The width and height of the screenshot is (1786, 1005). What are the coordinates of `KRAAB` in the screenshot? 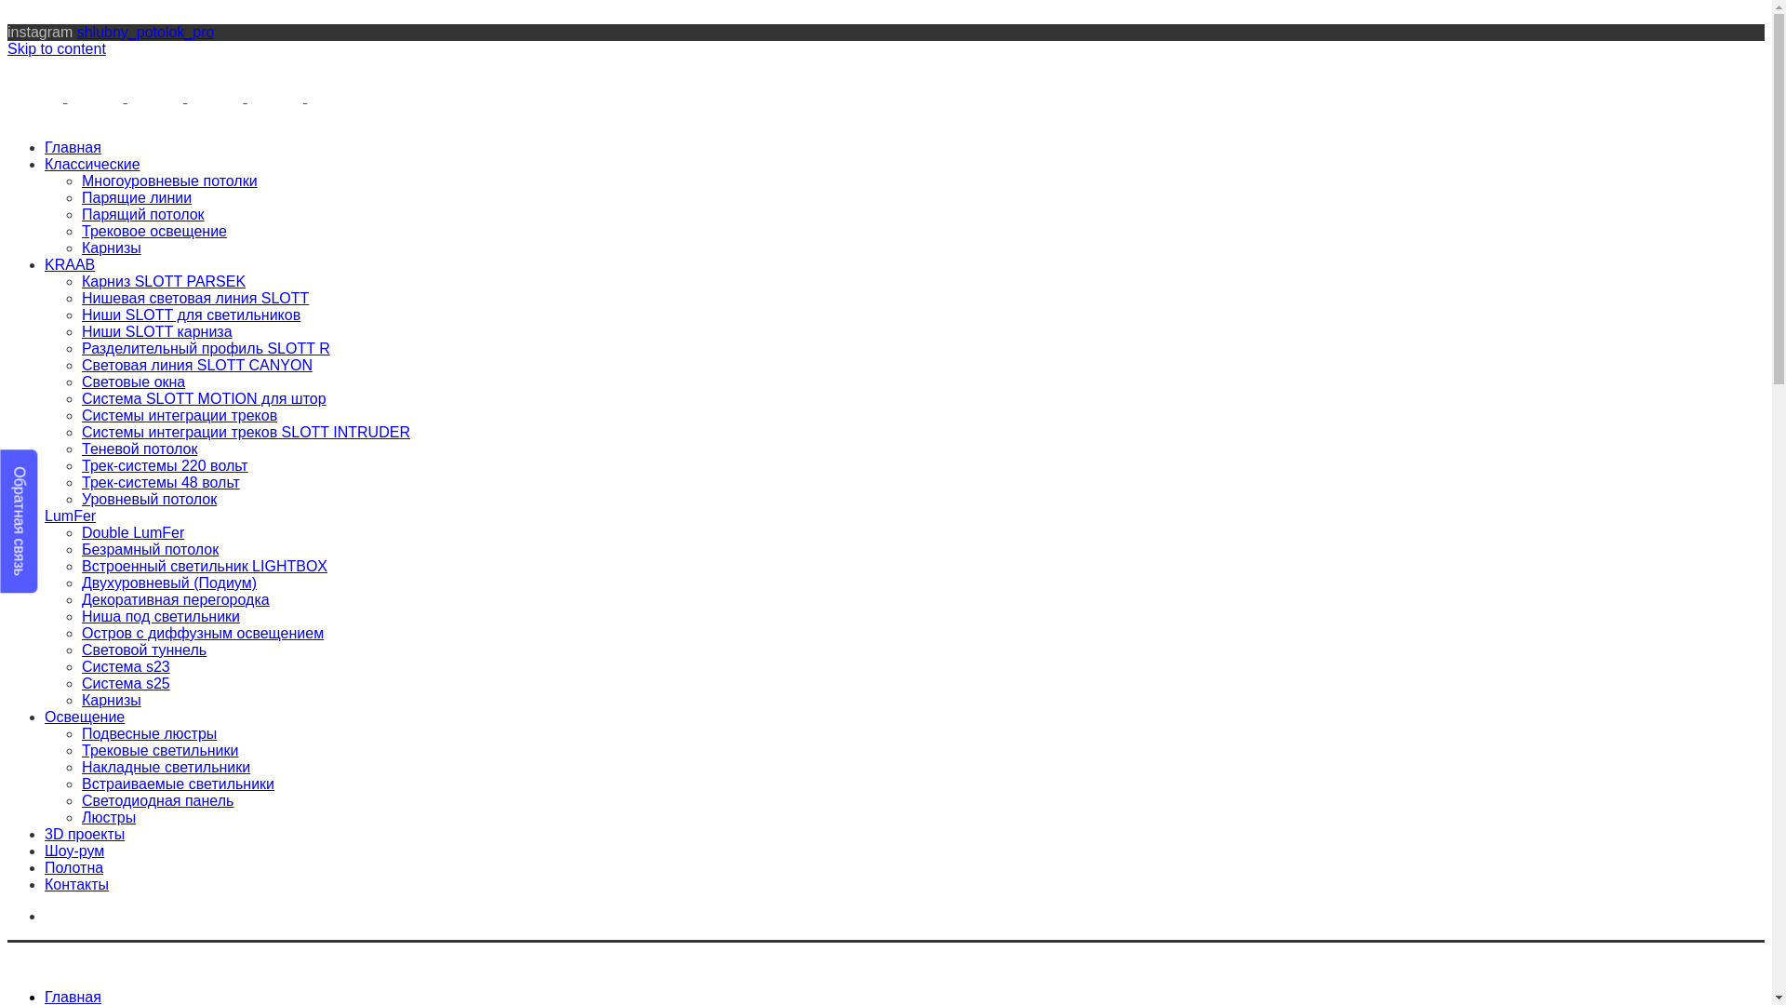 It's located at (70, 264).